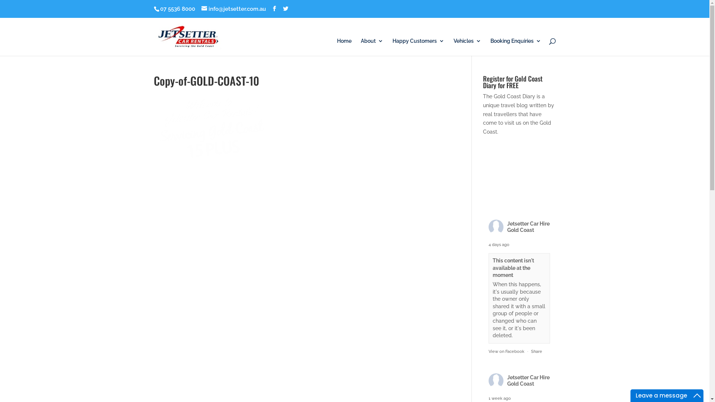 The image size is (715, 402). I want to click on Jetsetter Car Hire Gold Coast, so click(528, 380).